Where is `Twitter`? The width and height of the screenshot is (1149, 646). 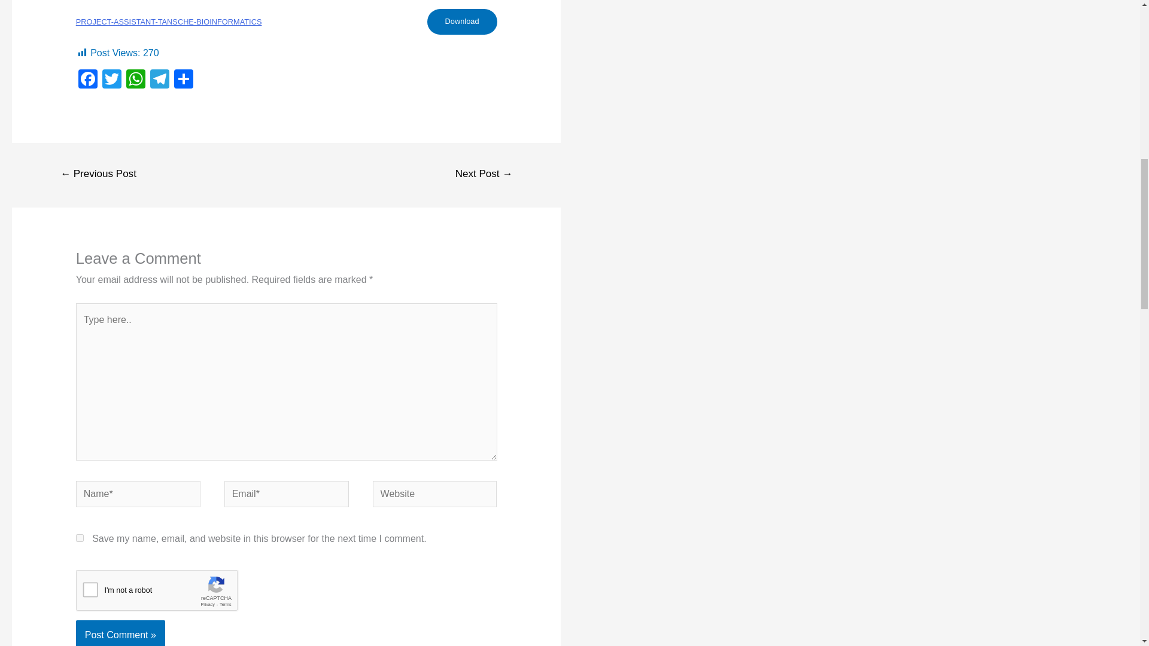
Twitter is located at coordinates (112, 80).